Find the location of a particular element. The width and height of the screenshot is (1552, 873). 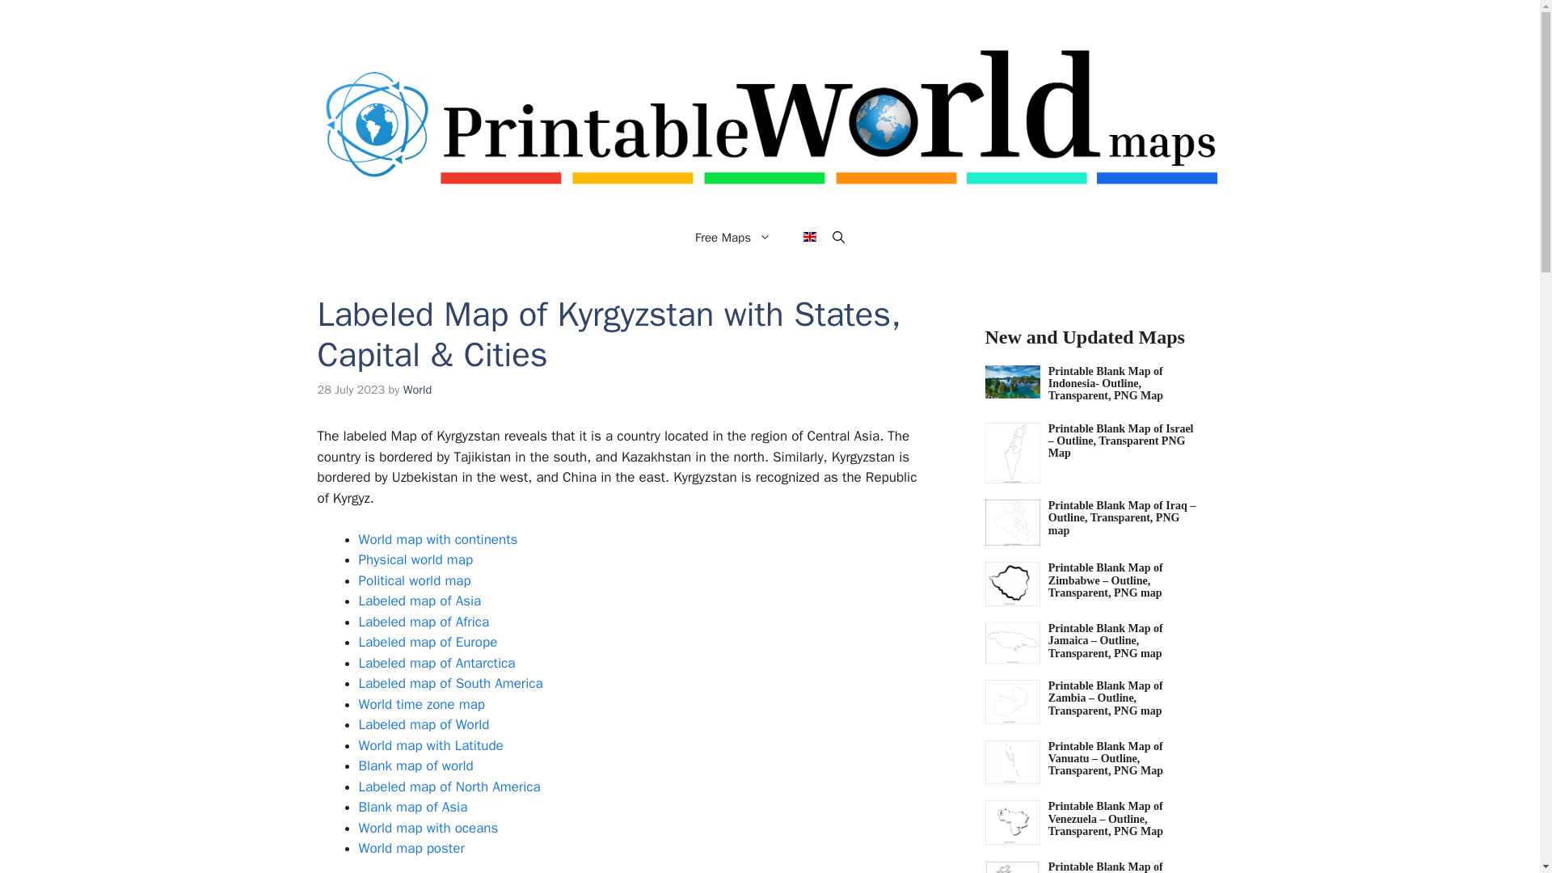

World time zone map is located at coordinates (422, 704).